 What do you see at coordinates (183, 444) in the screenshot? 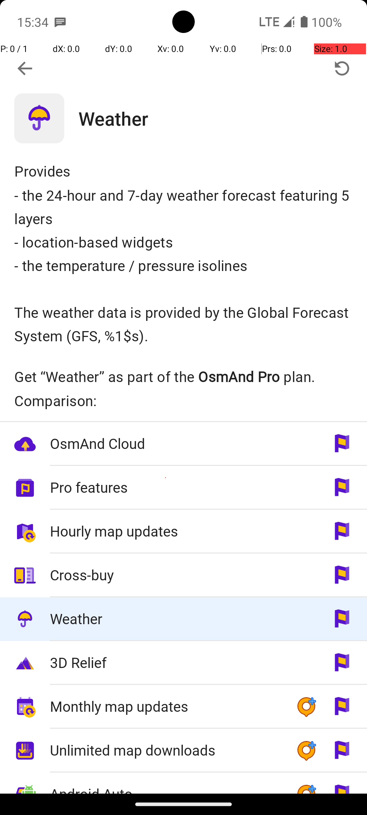
I see `OsmAnd Cloud available as part of the OsmAnd Pro plan` at bounding box center [183, 444].